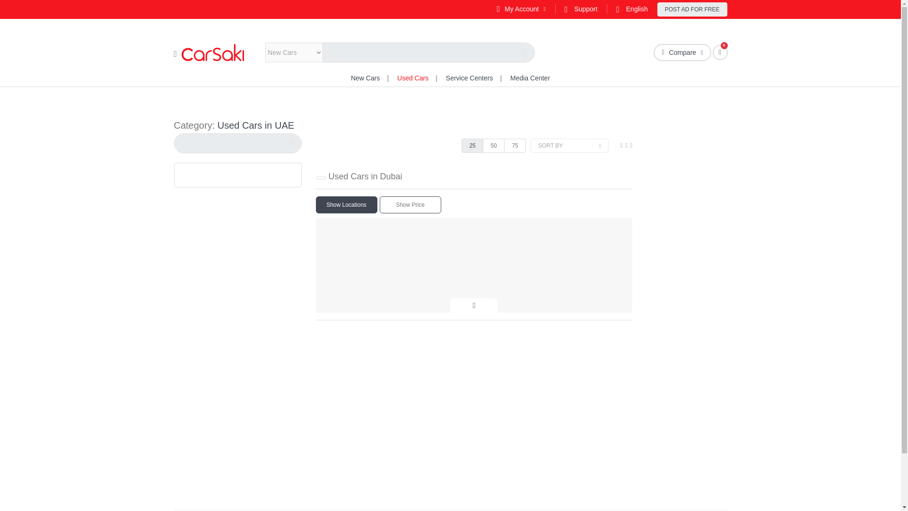 The width and height of the screenshot is (908, 511). What do you see at coordinates (347, 204) in the screenshot?
I see `Show Locations` at bounding box center [347, 204].